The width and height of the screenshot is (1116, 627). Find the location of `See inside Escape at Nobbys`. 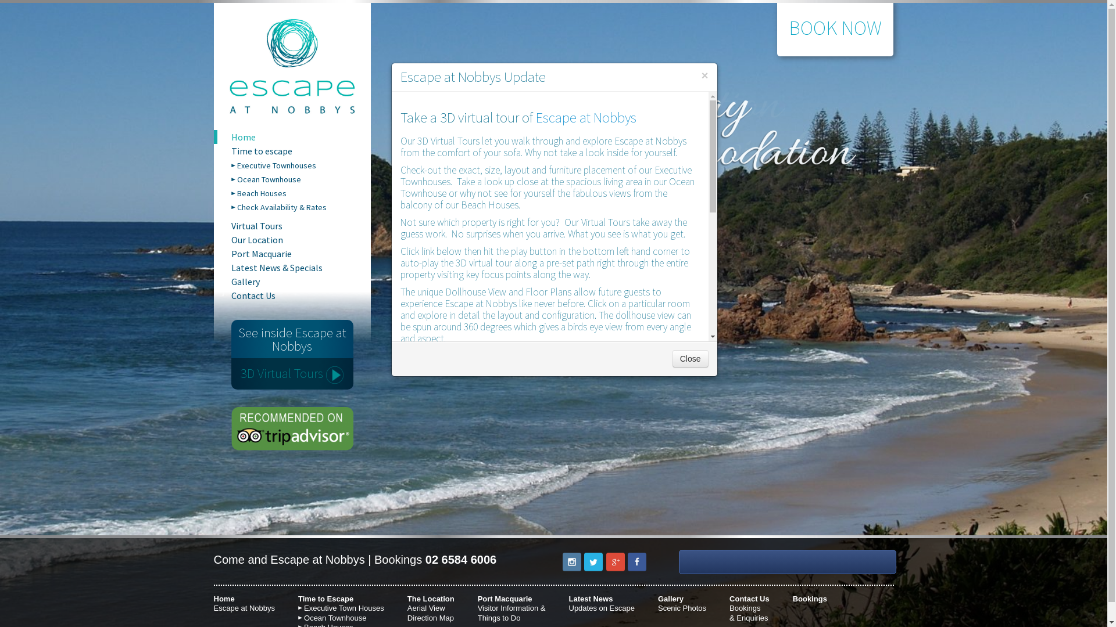

See inside Escape at Nobbys is located at coordinates (292, 339).